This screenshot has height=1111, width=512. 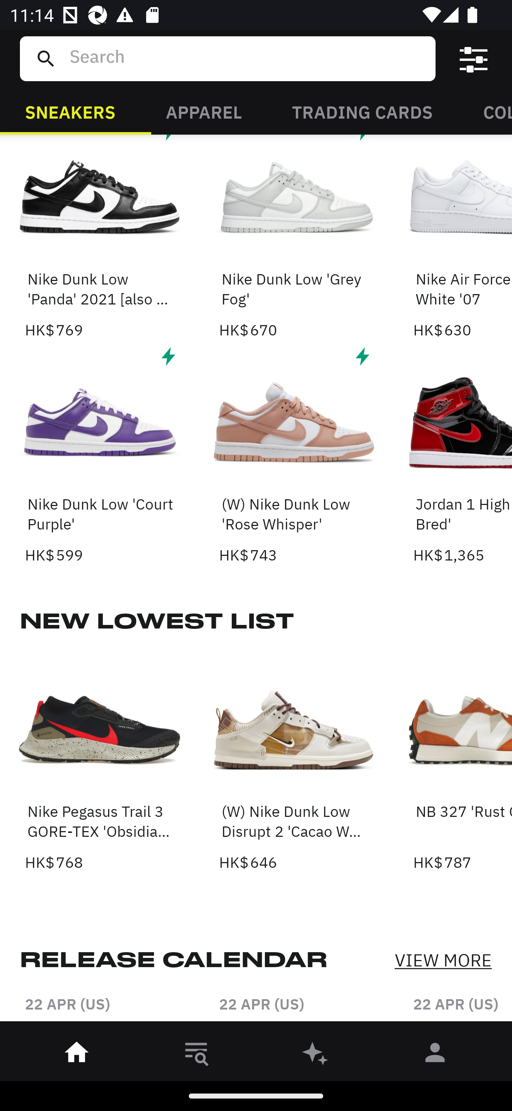 What do you see at coordinates (203, 111) in the screenshot?
I see `APPAREL` at bounding box center [203, 111].